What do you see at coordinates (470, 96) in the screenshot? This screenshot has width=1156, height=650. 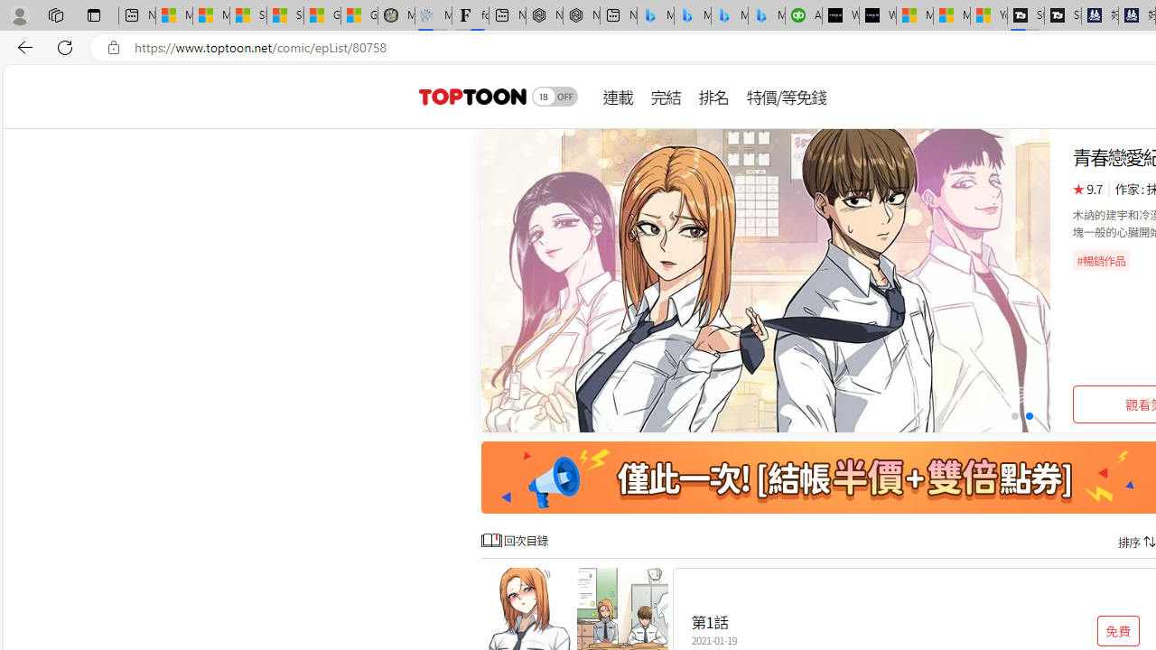 I see `header` at bounding box center [470, 96].